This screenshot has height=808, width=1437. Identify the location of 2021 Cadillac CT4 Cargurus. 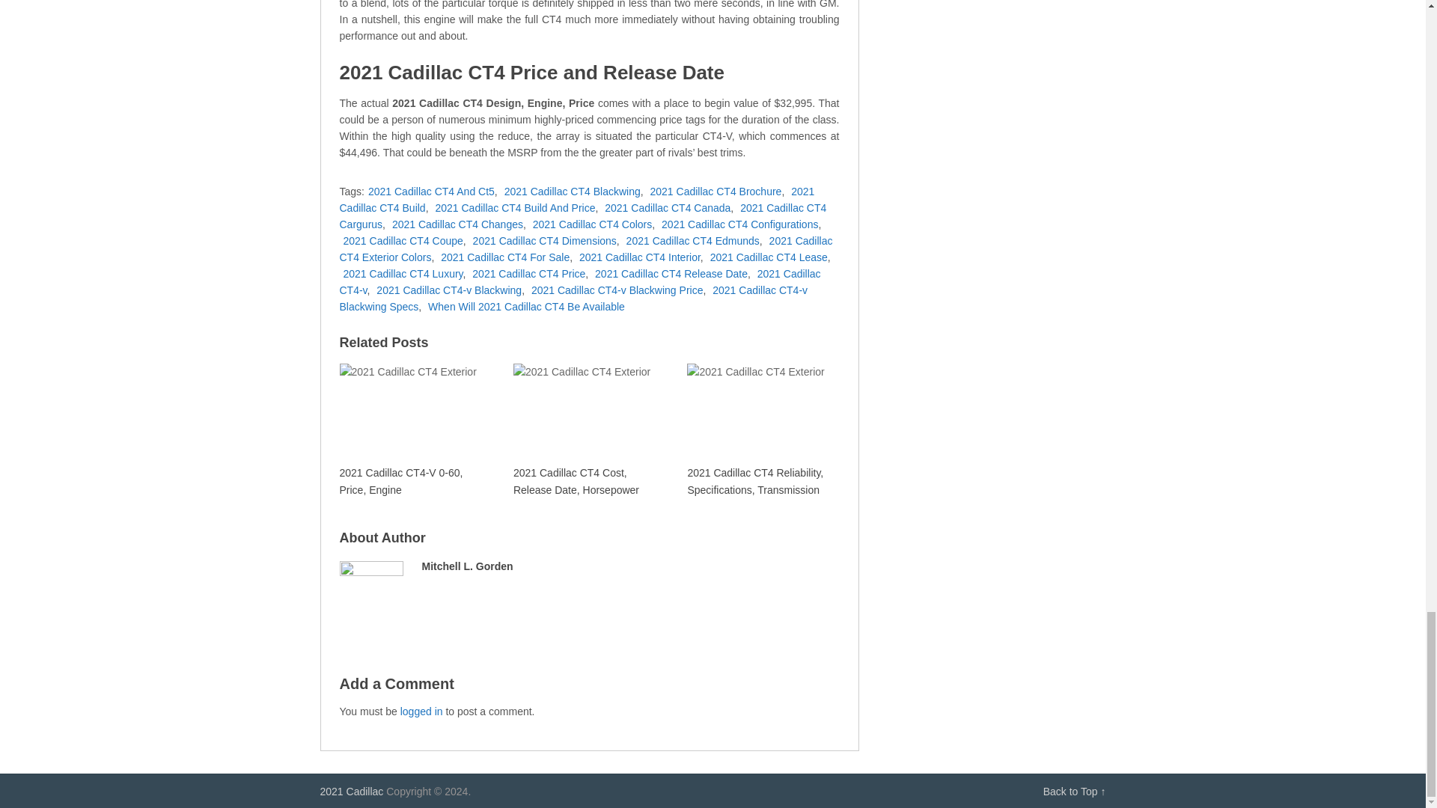
(583, 215).